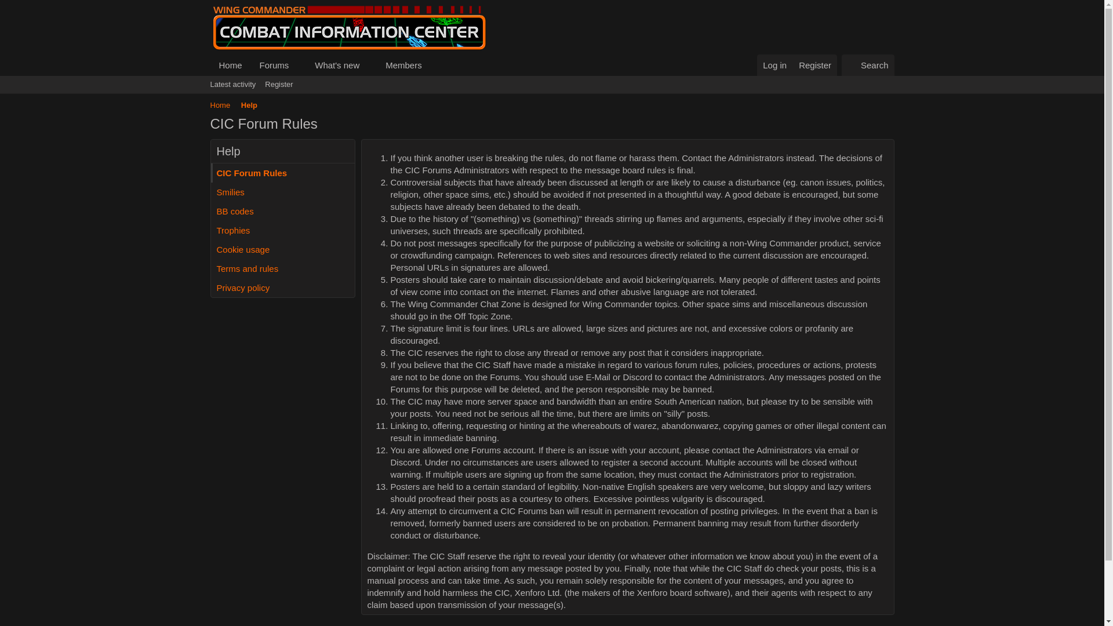  What do you see at coordinates (283, 211) in the screenshot?
I see `BB codes` at bounding box center [283, 211].